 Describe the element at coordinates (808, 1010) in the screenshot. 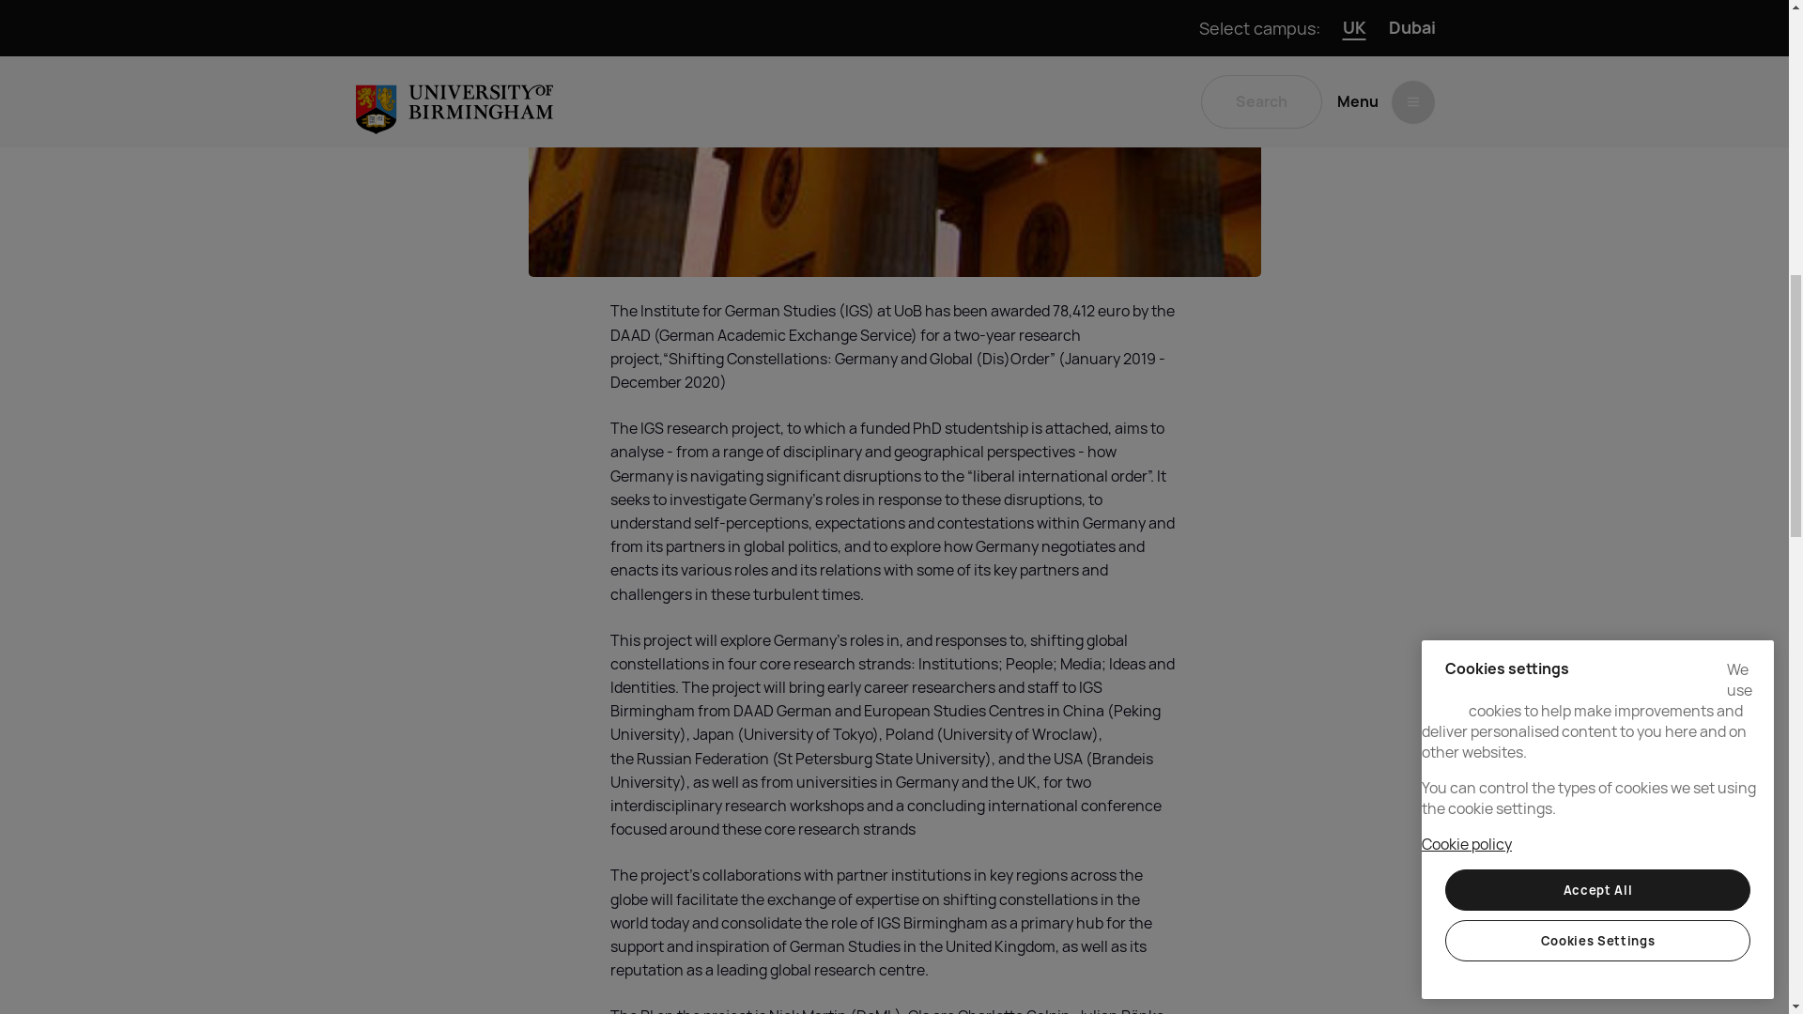

I see `Nicholas Martin` at that location.